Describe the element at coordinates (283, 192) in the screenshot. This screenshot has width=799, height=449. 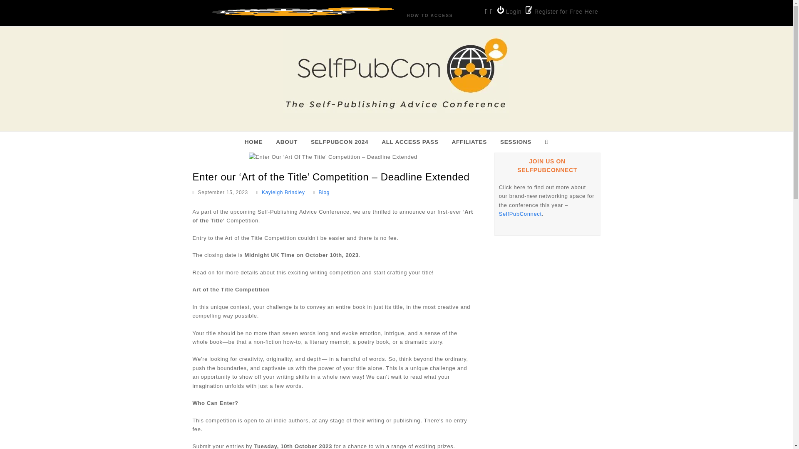
I see `Kayleigh Brindley` at that location.